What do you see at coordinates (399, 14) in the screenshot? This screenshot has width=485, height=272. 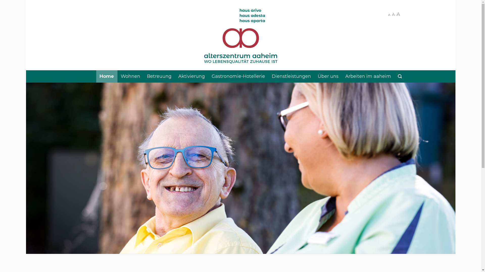 I see `A` at bounding box center [399, 14].